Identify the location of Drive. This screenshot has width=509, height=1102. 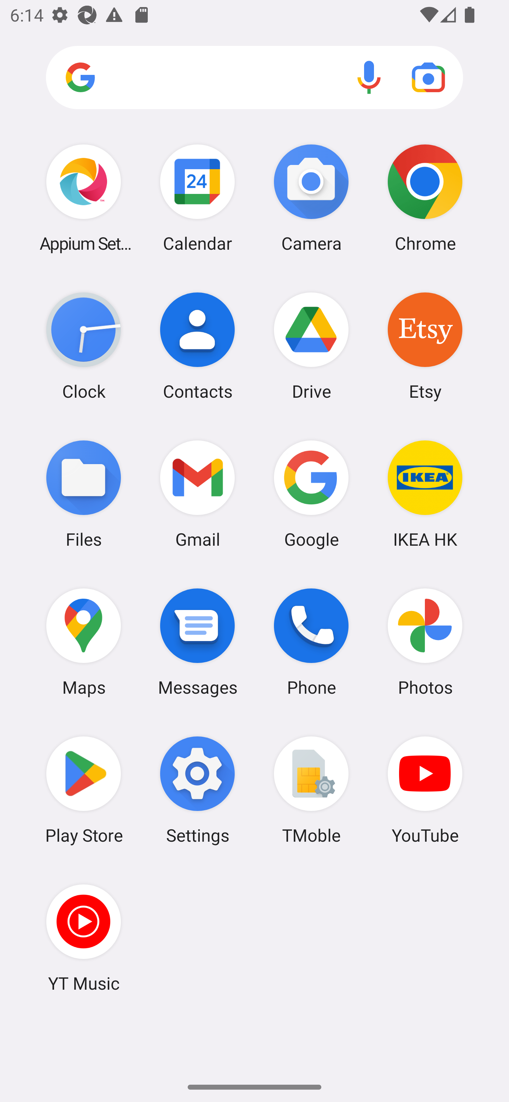
(311, 346).